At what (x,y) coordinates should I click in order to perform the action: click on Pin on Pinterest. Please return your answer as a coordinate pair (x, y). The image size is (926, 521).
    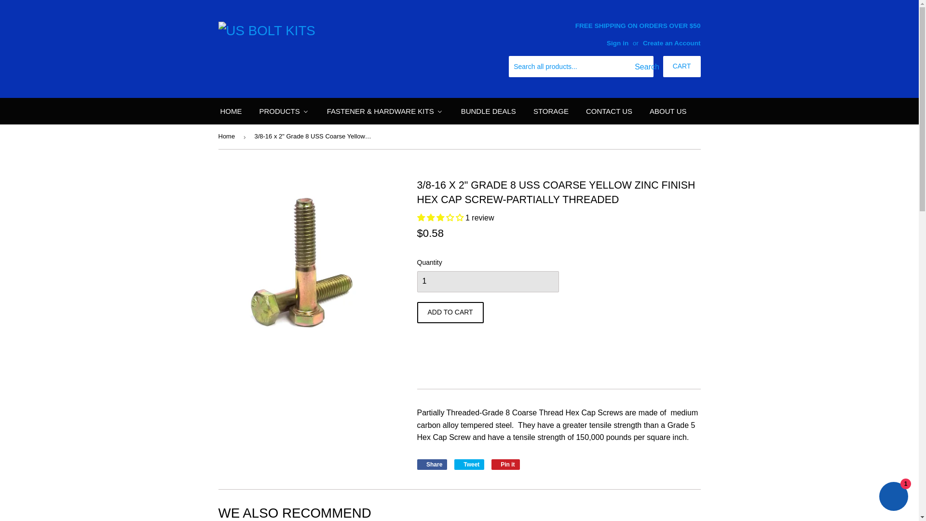
    Looking at the image, I should click on (505, 464).